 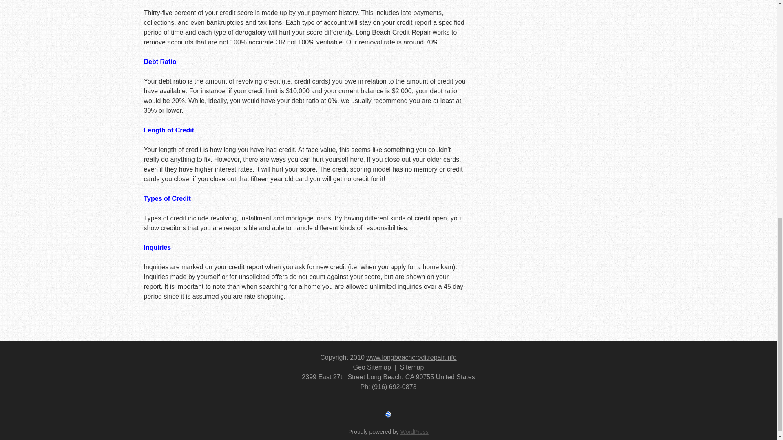 What do you see at coordinates (414, 432) in the screenshot?
I see `Semantic Personal Publishing Platform` at bounding box center [414, 432].